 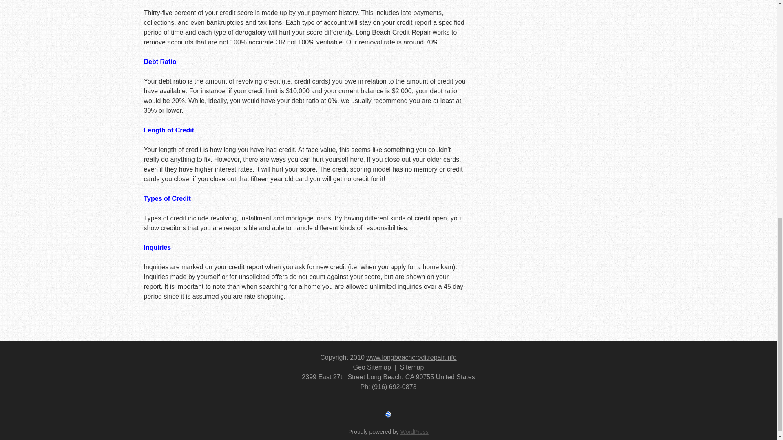 What do you see at coordinates (414, 432) in the screenshot?
I see `Semantic Personal Publishing Platform` at bounding box center [414, 432].